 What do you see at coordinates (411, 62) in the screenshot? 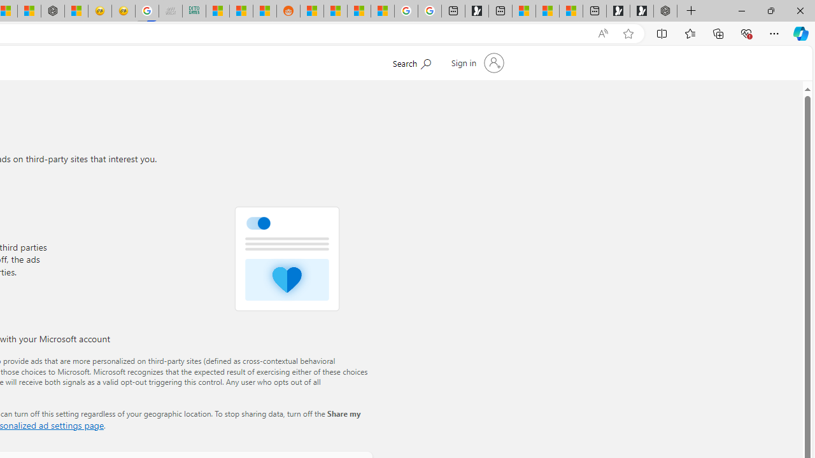
I see `Search Microsoft.com` at bounding box center [411, 62].